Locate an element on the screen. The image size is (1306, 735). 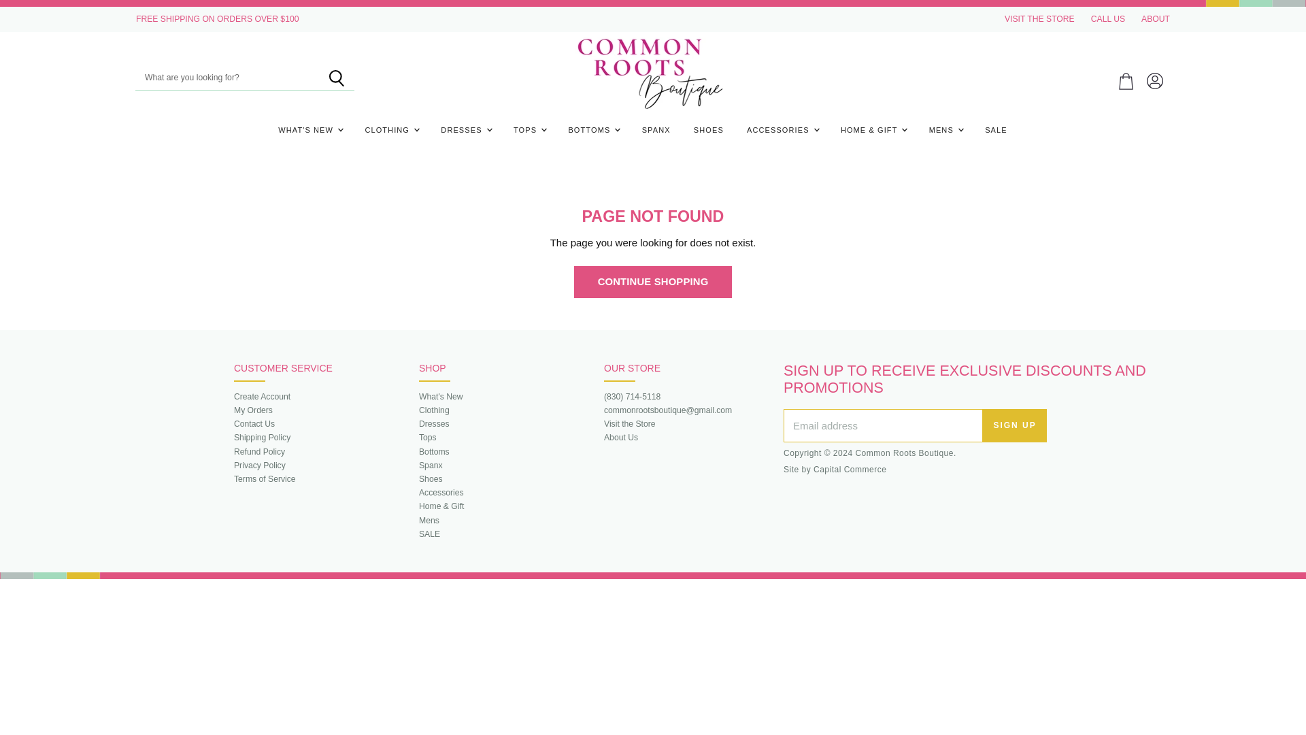
VISIT THE STORE is located at coordinates (1039, 18).